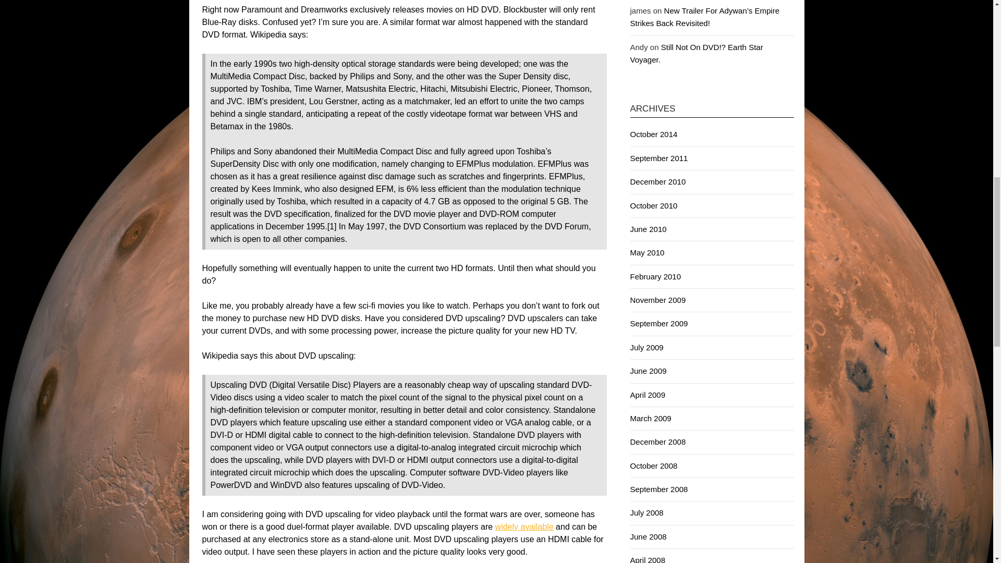 The width and height of the screenshot is (1001, 563). I want to click on May 2010, so click(646, 252).